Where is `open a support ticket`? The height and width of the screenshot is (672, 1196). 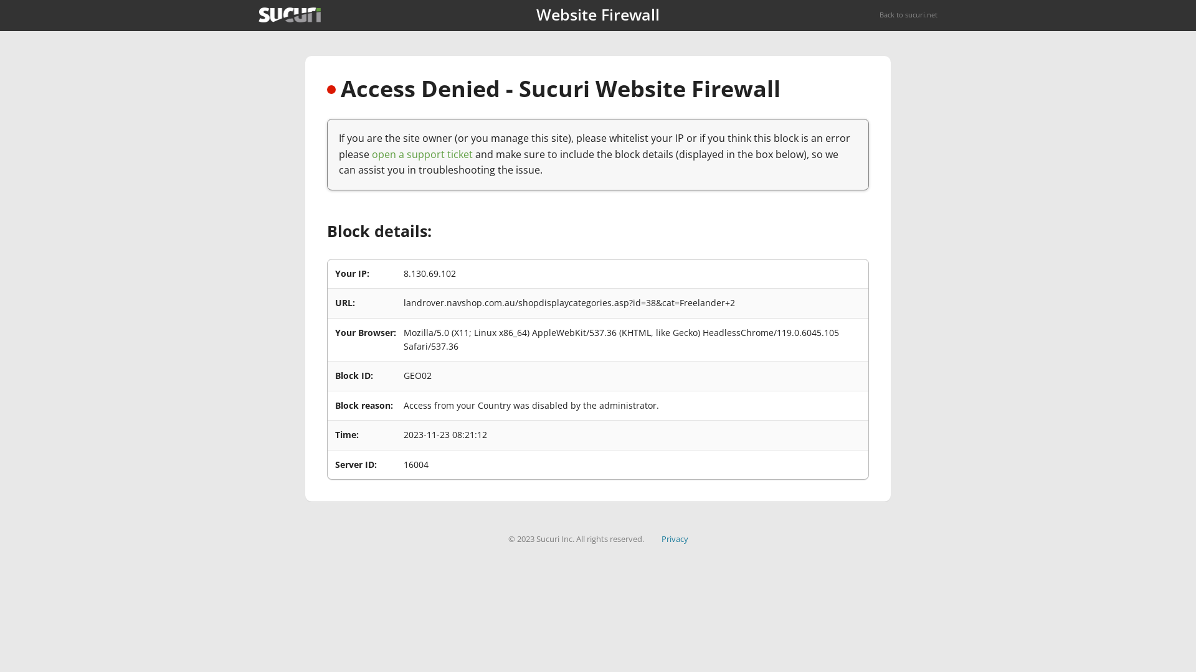 open a support ticket is located at coordinates (422, 154).